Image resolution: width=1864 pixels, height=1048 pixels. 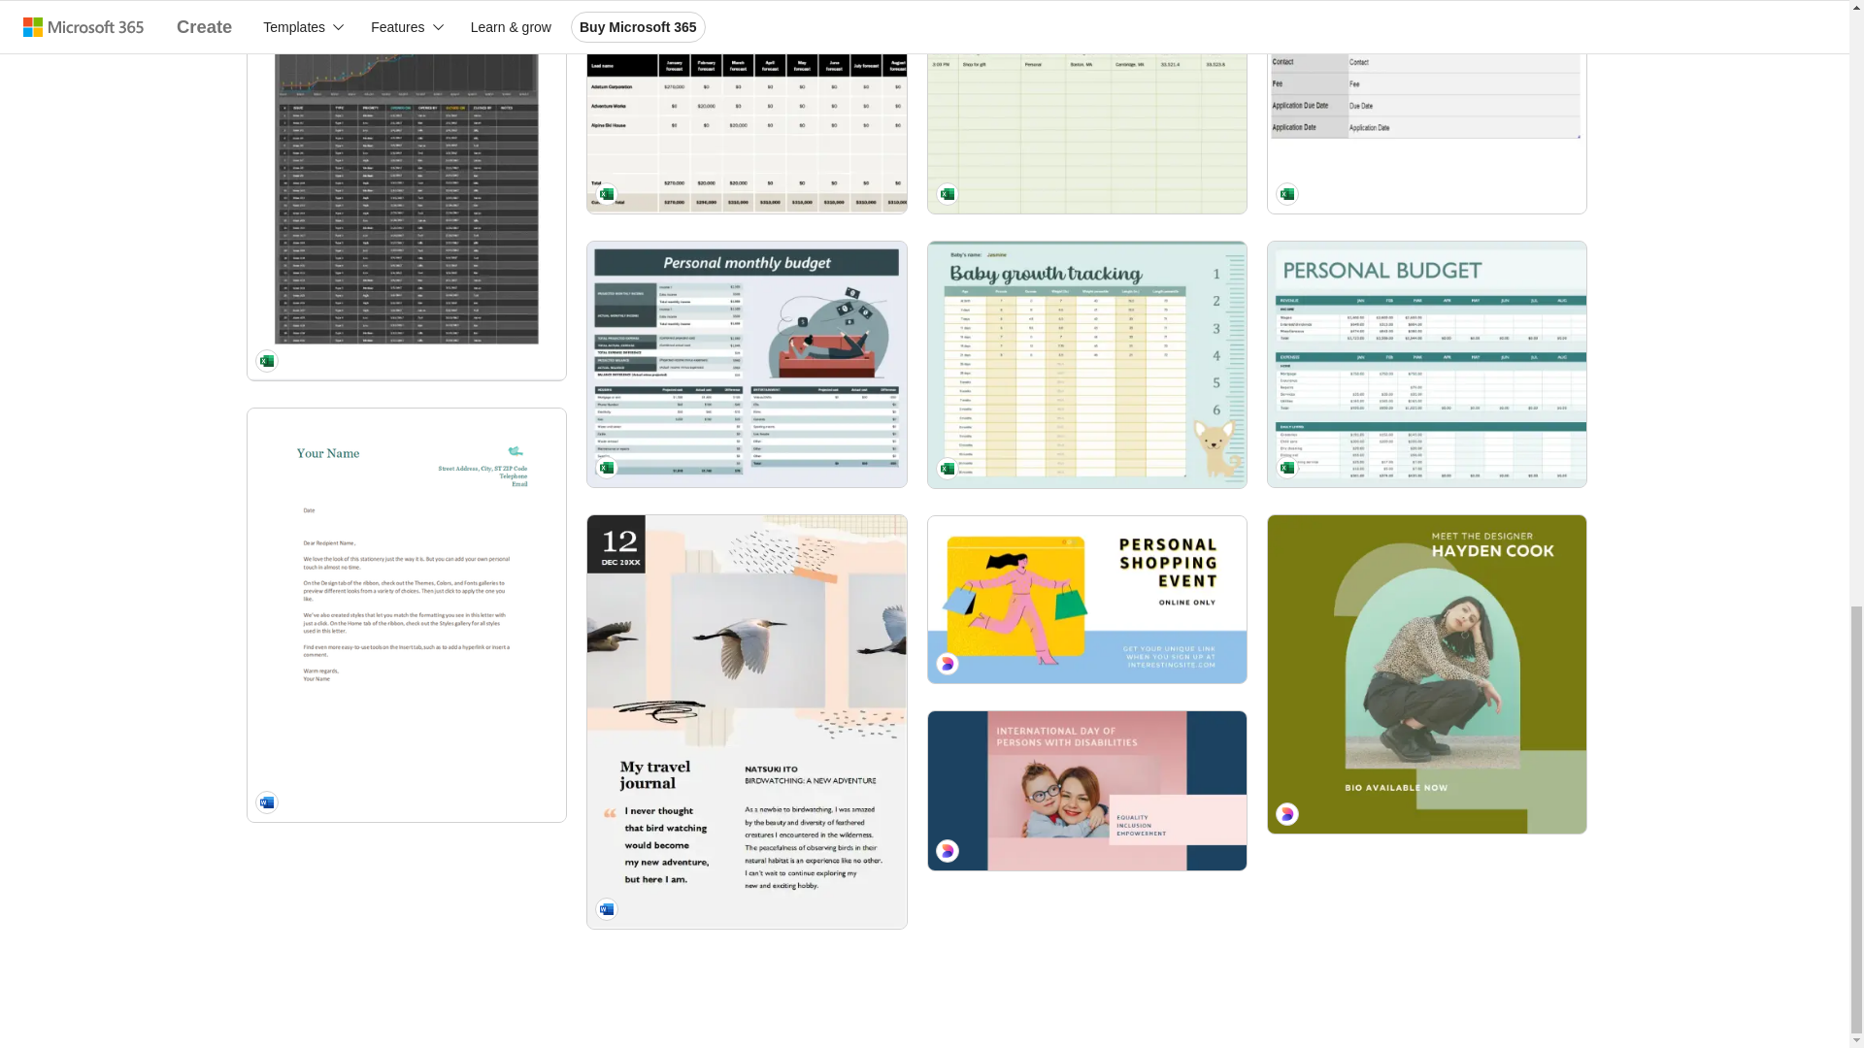 What do you see at coordinates (1426, 365) in the screenshot?
I see `Simple personal budget blue modern-simple` at bounding box center [1426, 365].